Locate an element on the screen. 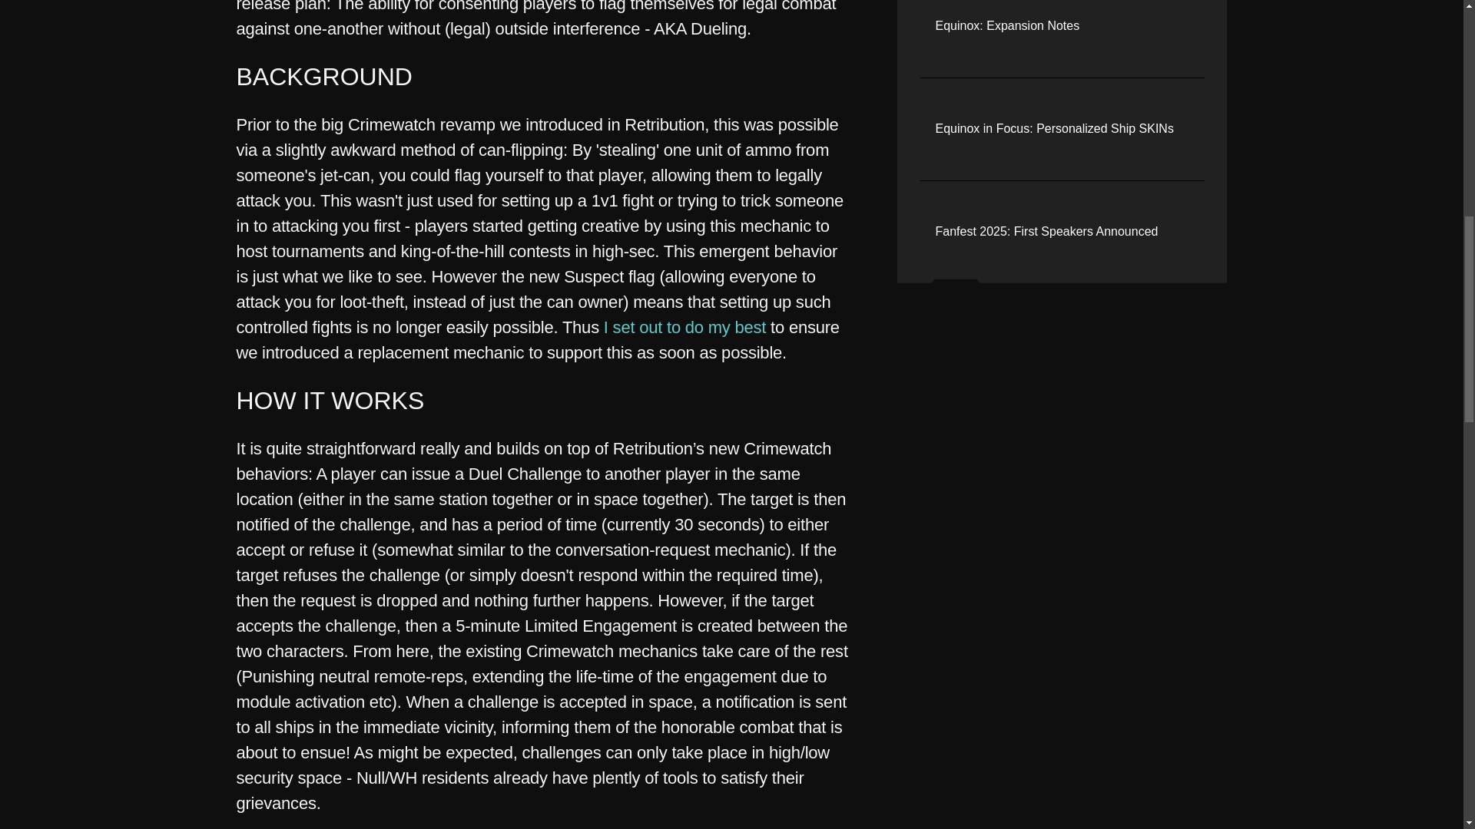 The image size is (1475, 829). Equinox in Focus: Personalized Ship SKINs is located at coordinates (1054, 129).